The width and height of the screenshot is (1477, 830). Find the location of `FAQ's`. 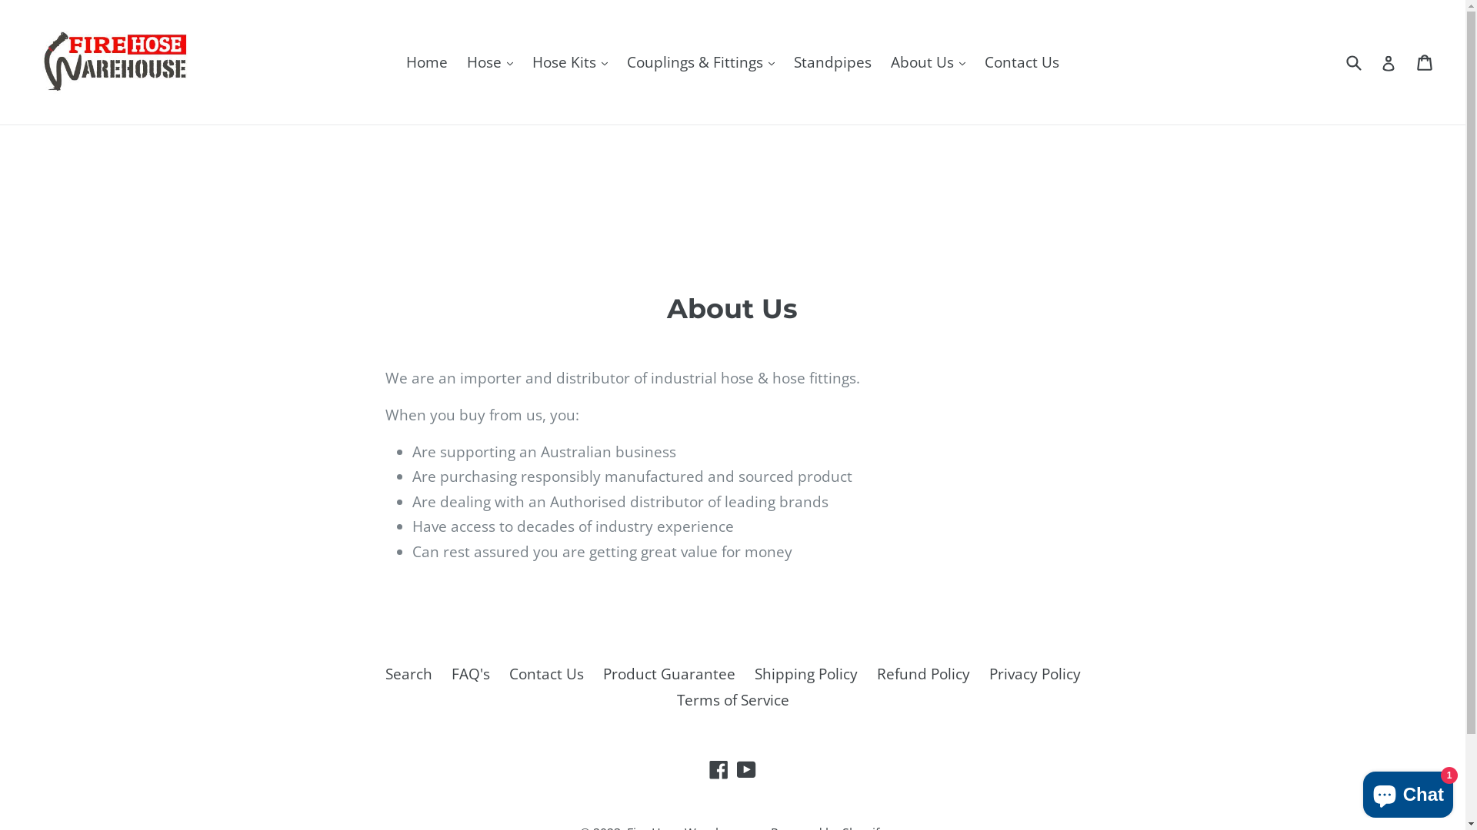

FAQ's is located at coordinates (470, 674).